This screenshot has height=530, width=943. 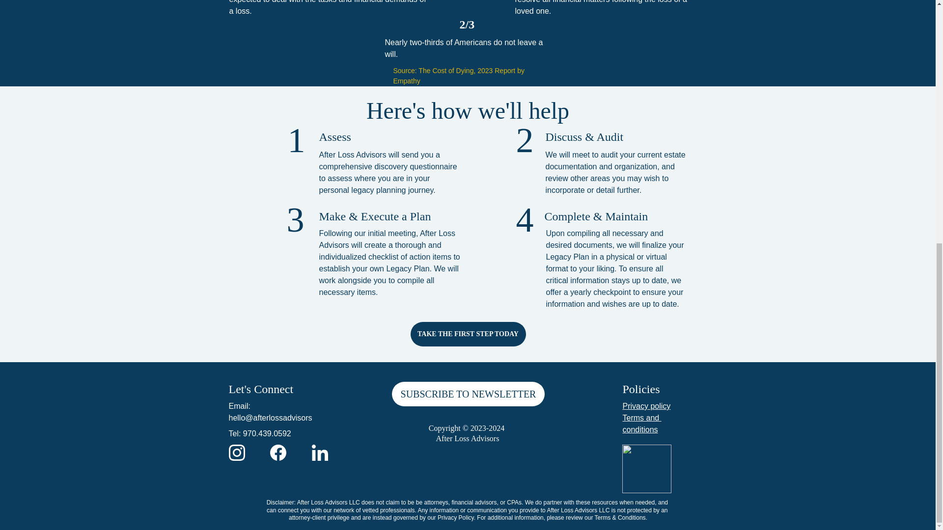 What do you see at coordinates (278, 452) in the screenshot?
I see `Go to Facebook page` at bounding box center [278, 452].